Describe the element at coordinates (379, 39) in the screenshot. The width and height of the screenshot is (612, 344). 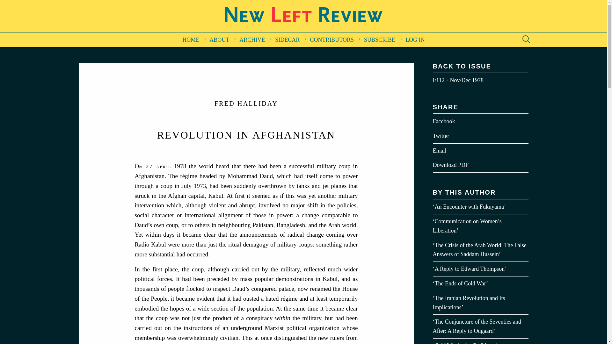
I see `SUBSCRIBE` at that location.